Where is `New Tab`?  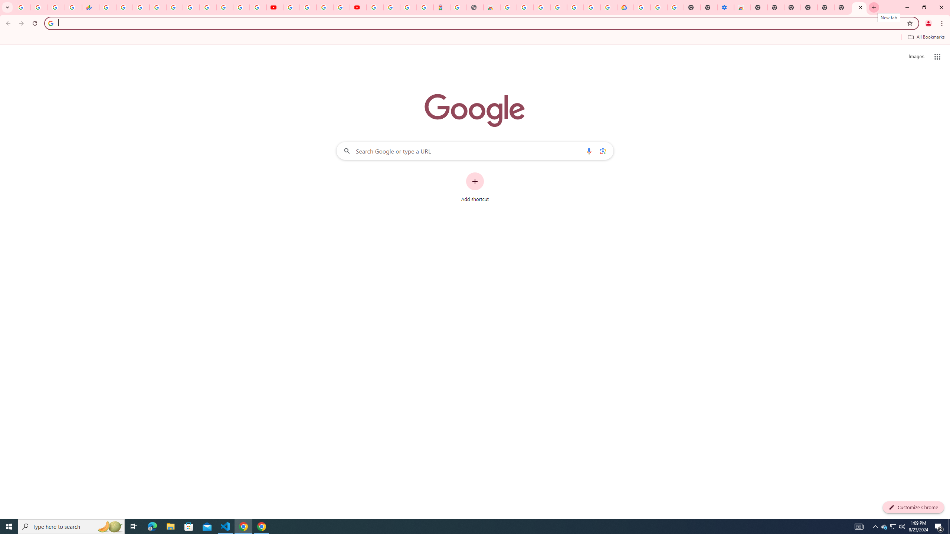 New Tab is located at coordinates (826, 7).